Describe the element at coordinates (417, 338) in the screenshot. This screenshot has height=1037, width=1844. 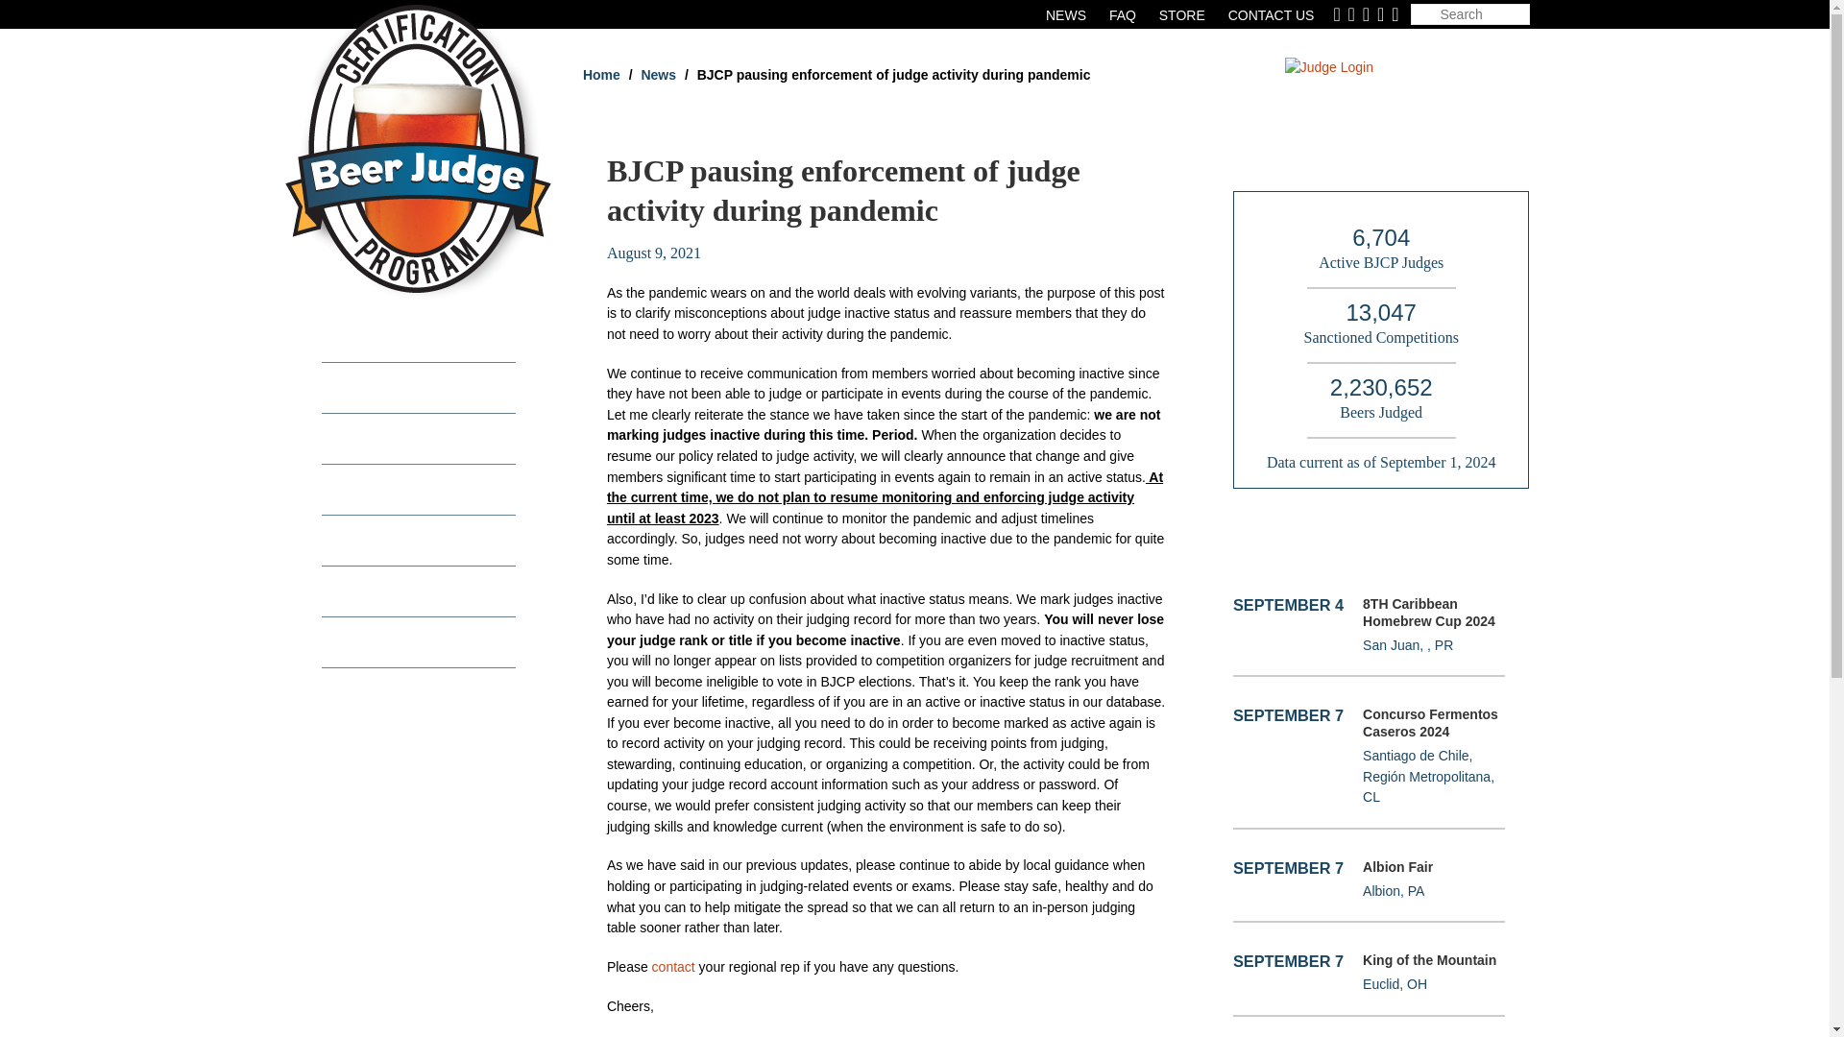
I see `BJCP Style Guidelines` at that location.